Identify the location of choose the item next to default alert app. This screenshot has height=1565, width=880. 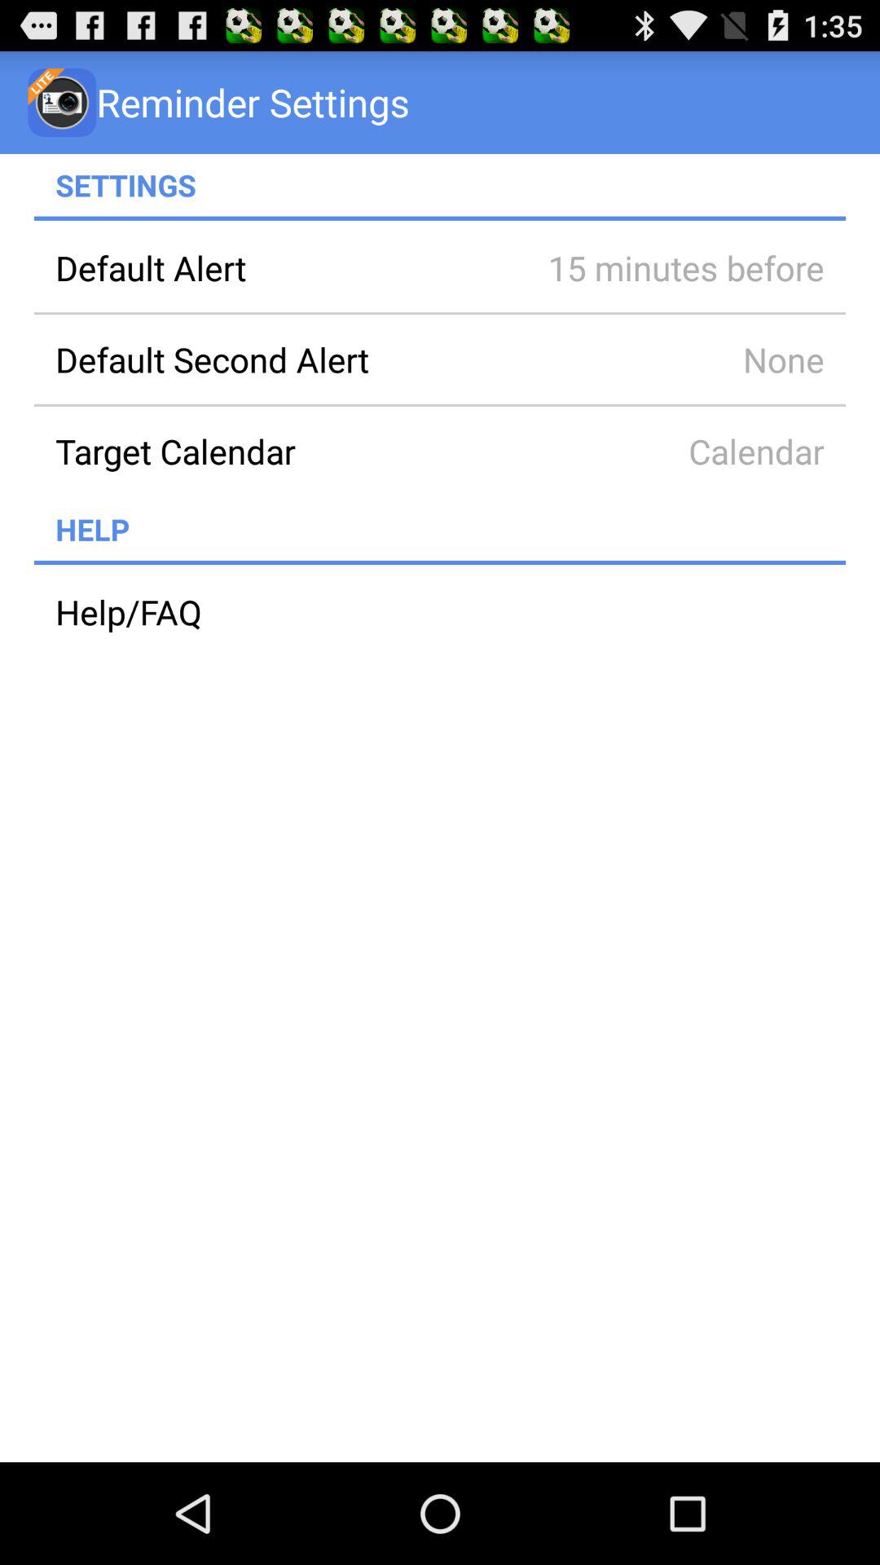
(663, 267).